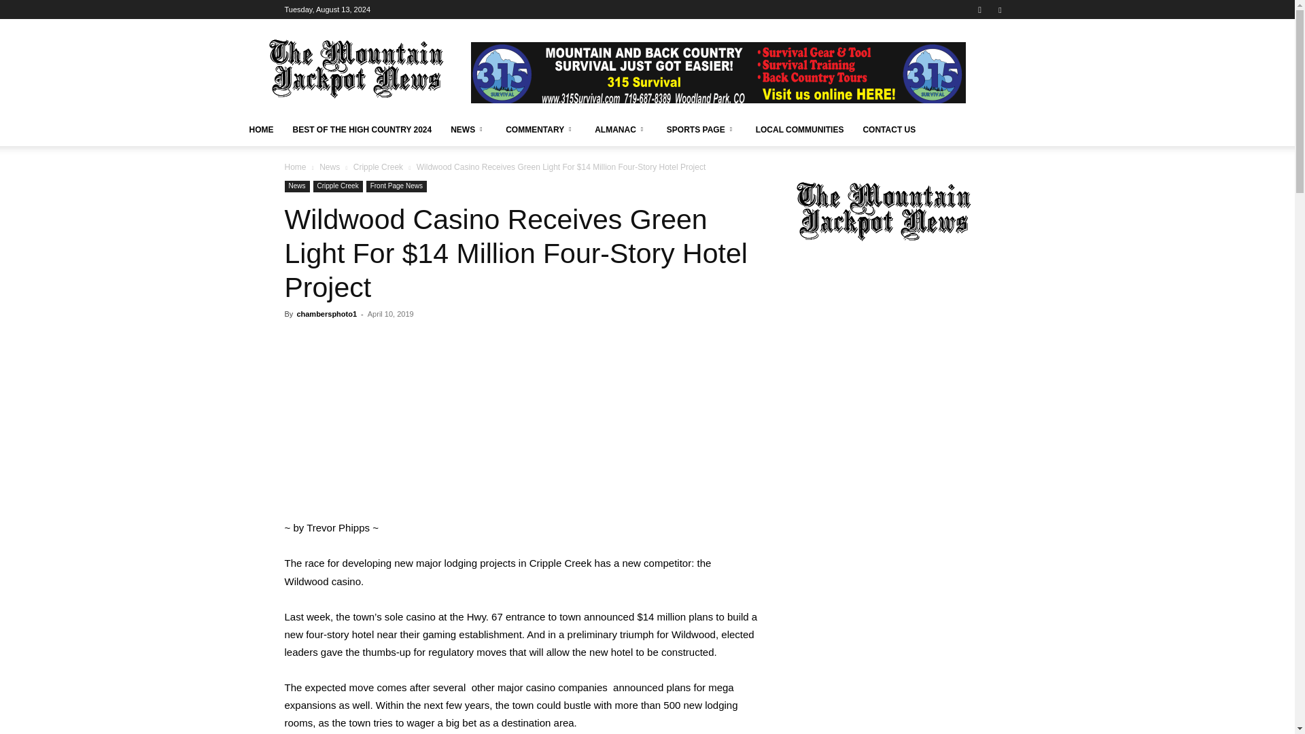 This screenshot has width=1305, height=734. Describe the element at coordinates (329, 167) in the screenshot. I see `View all posts in News` at that location.